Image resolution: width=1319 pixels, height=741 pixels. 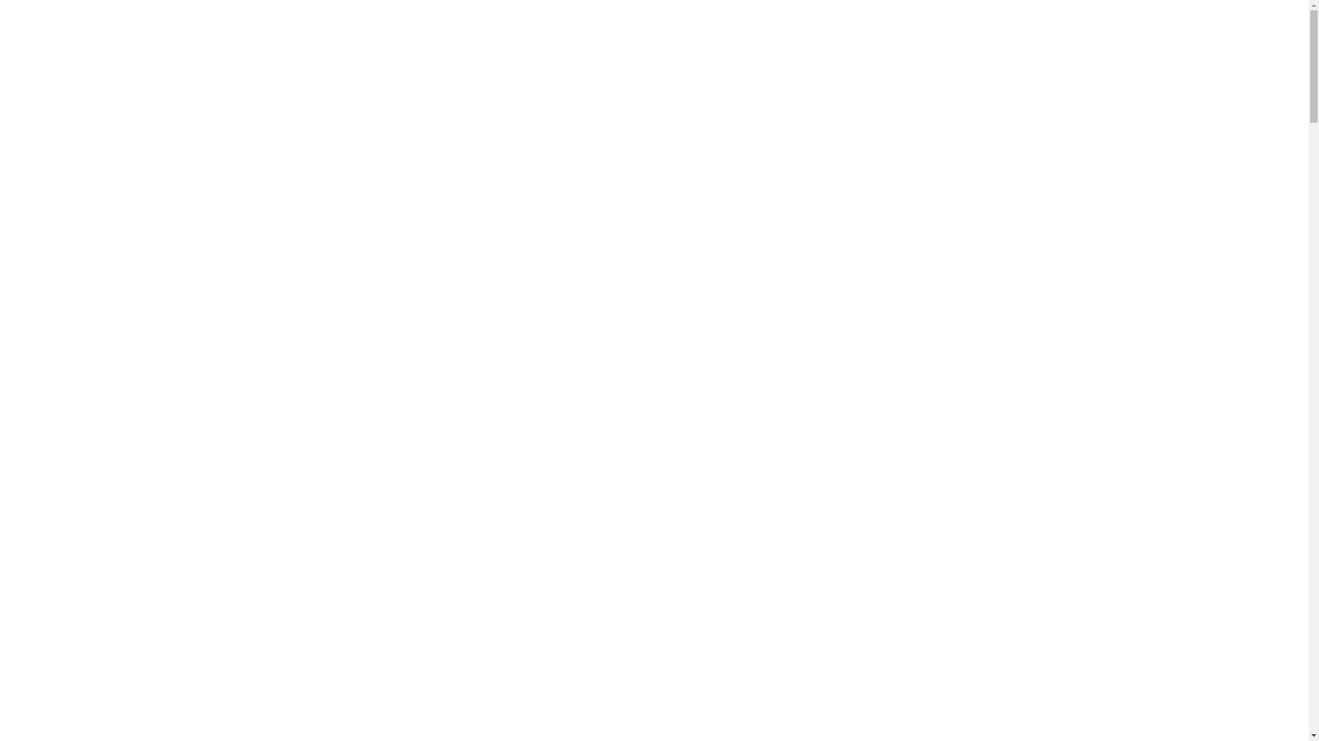 I want to click on Ajouter, so click(x=1161, y=456).